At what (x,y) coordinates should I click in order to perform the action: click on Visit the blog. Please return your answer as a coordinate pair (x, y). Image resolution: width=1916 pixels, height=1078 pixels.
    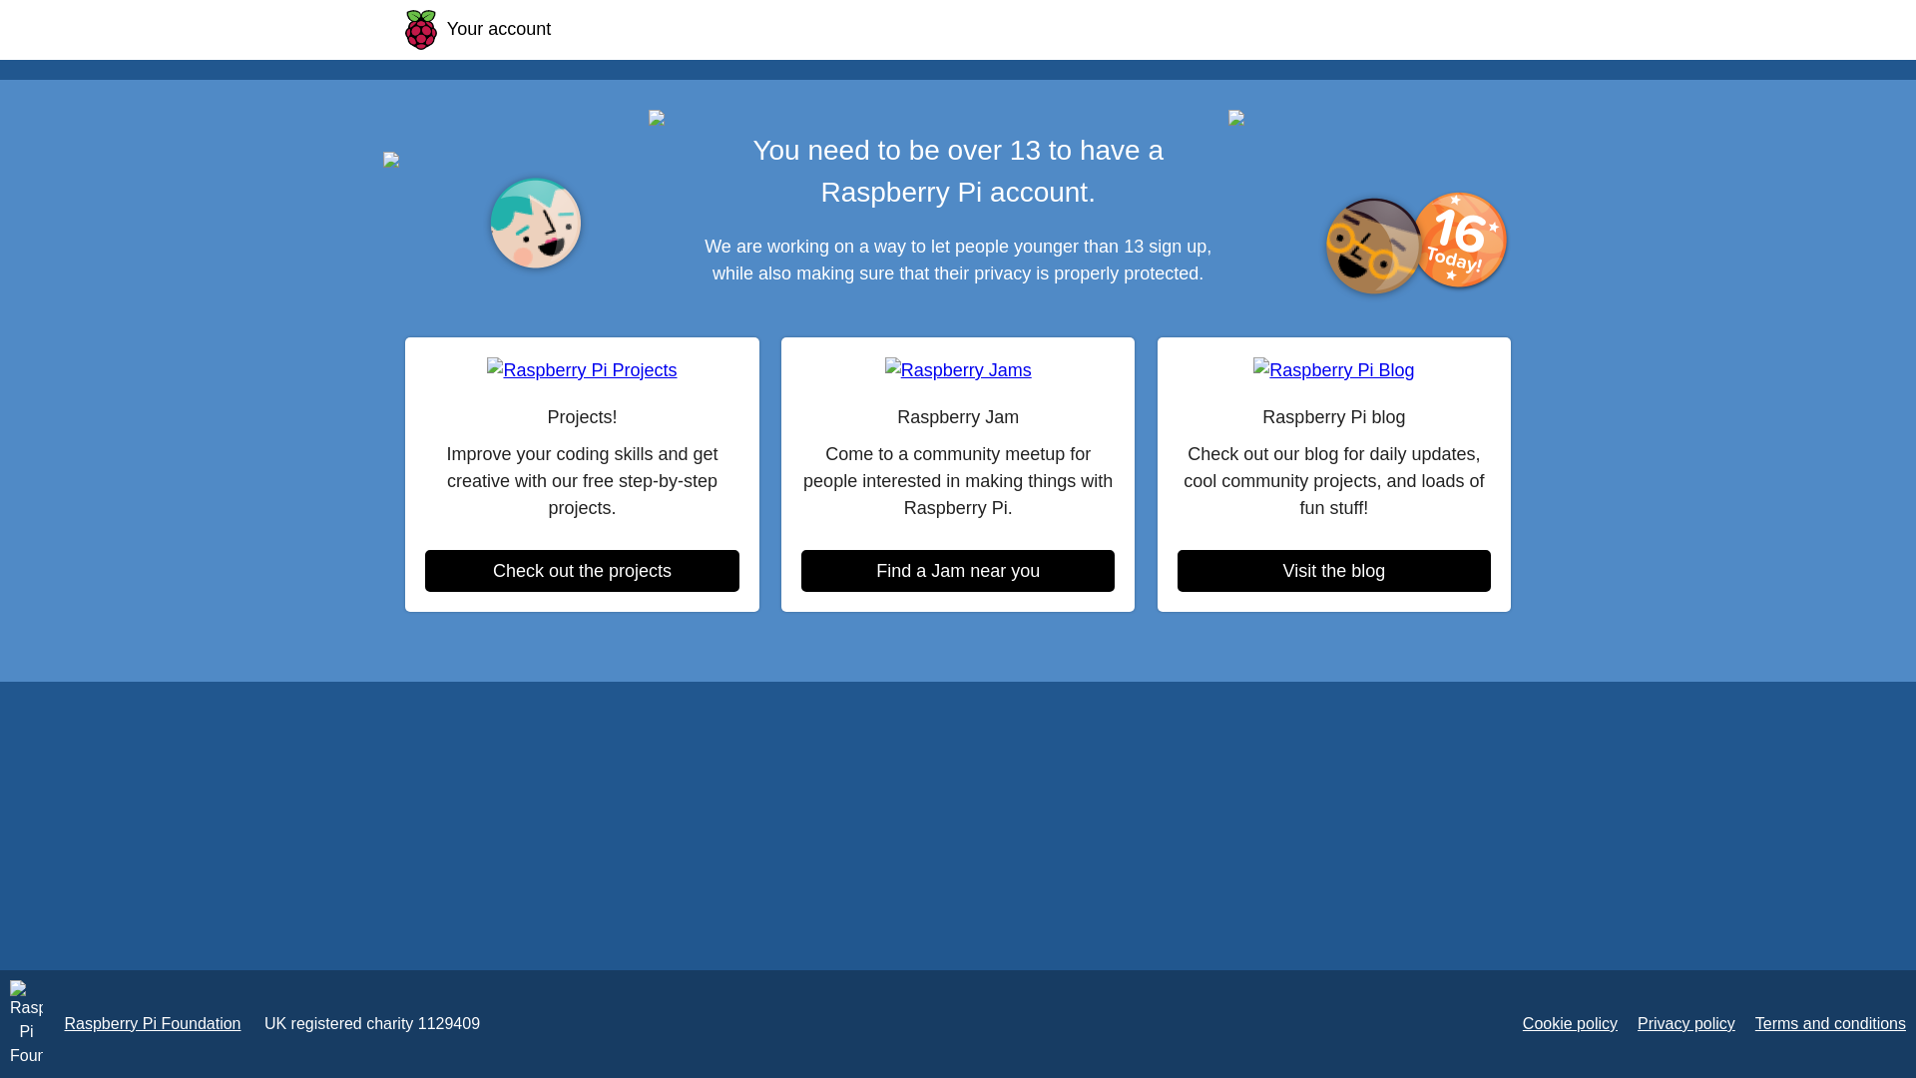
    Looking at the image, I should click on (1333, 570).